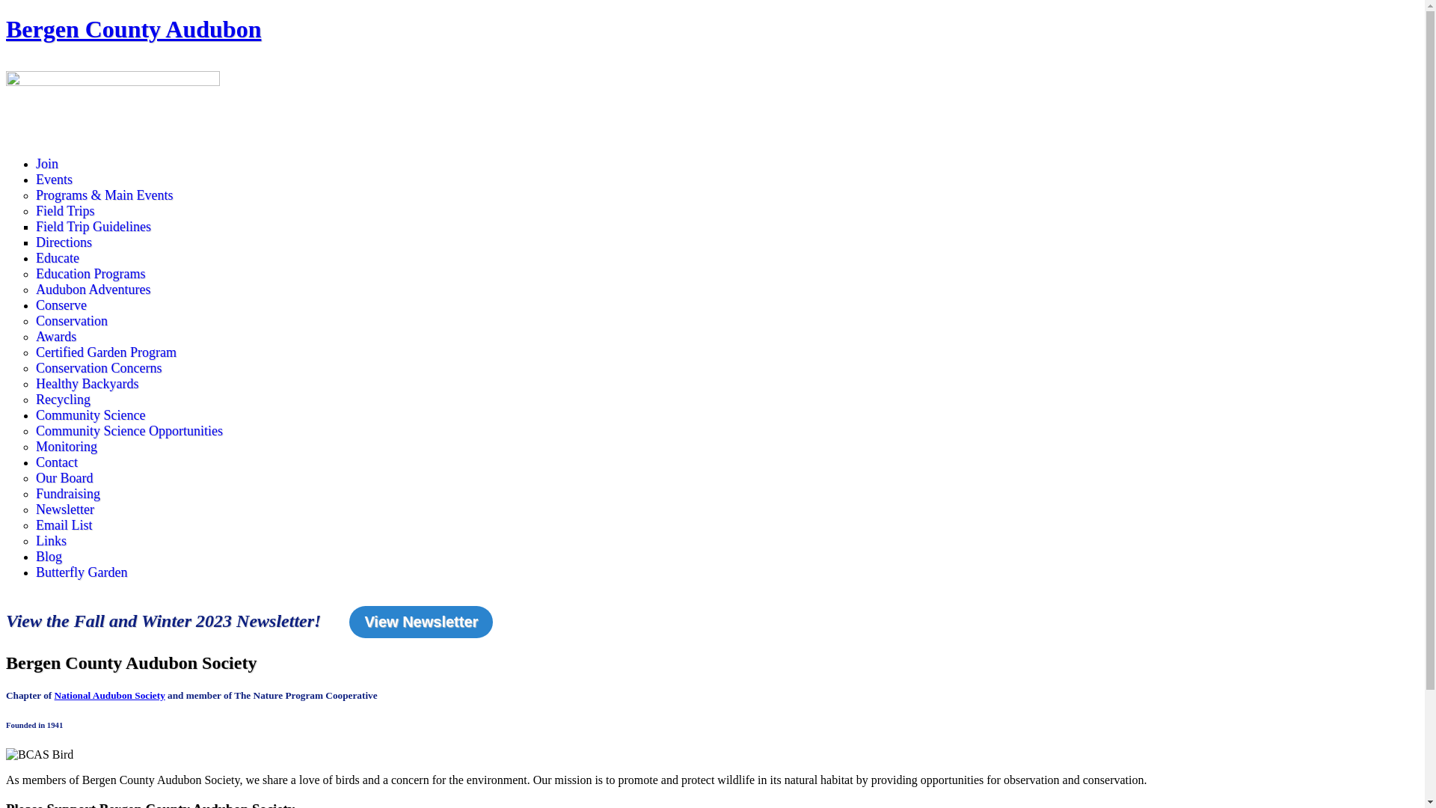 Image resolution: width=1436 pixels, height=808 pixels. I want to click on Community Science, so click(90, 416).